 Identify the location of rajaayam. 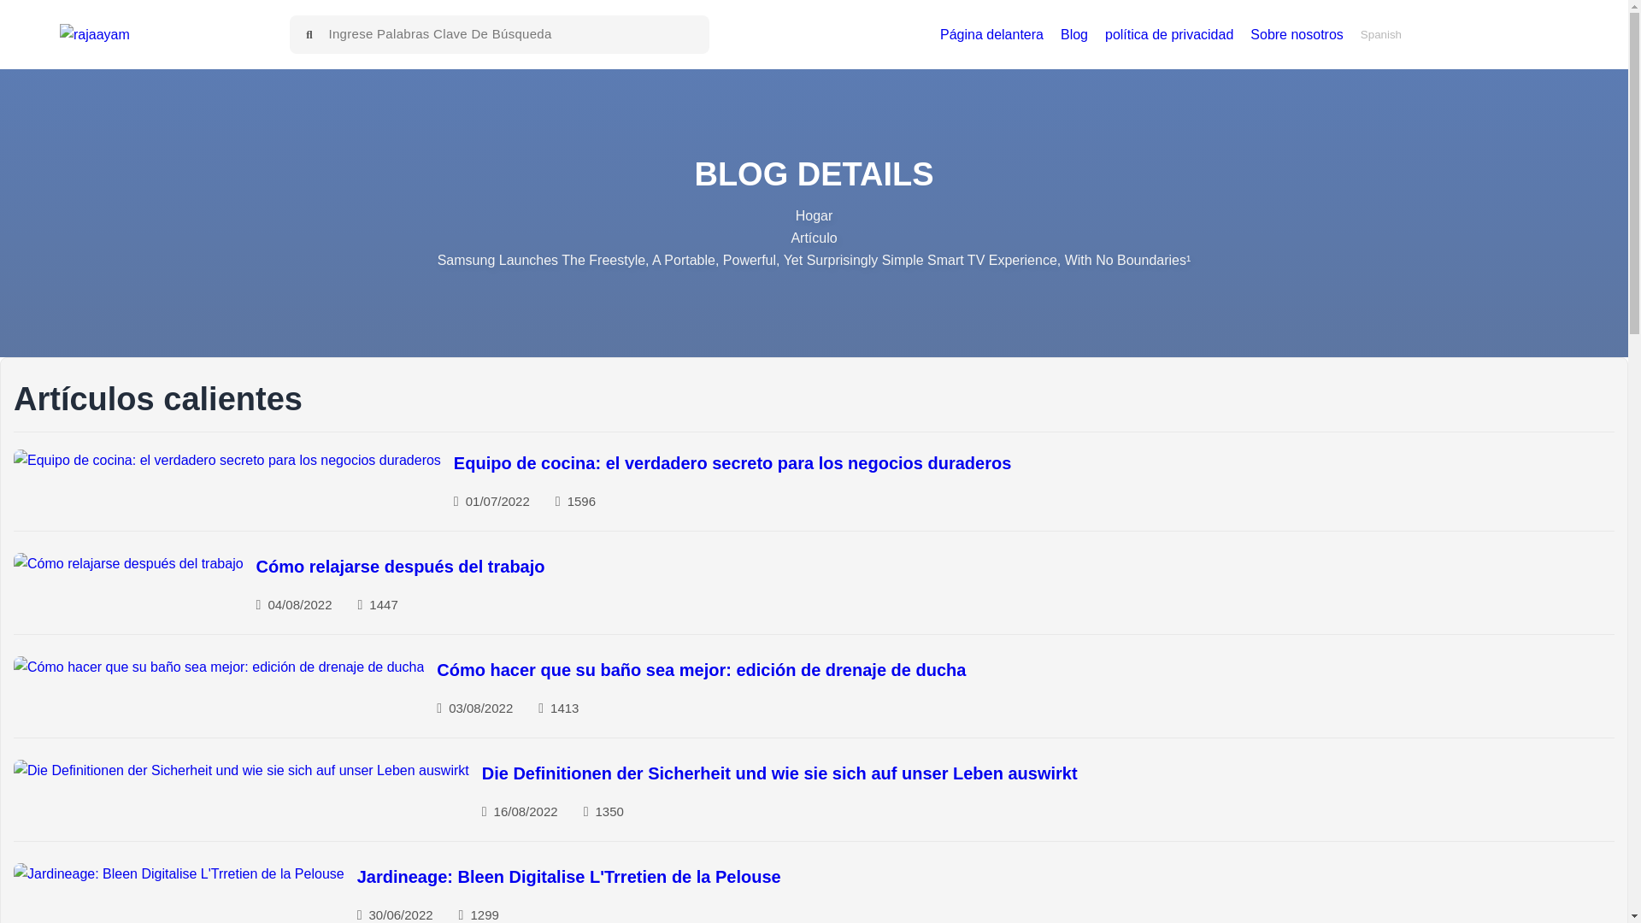
(94, 35).